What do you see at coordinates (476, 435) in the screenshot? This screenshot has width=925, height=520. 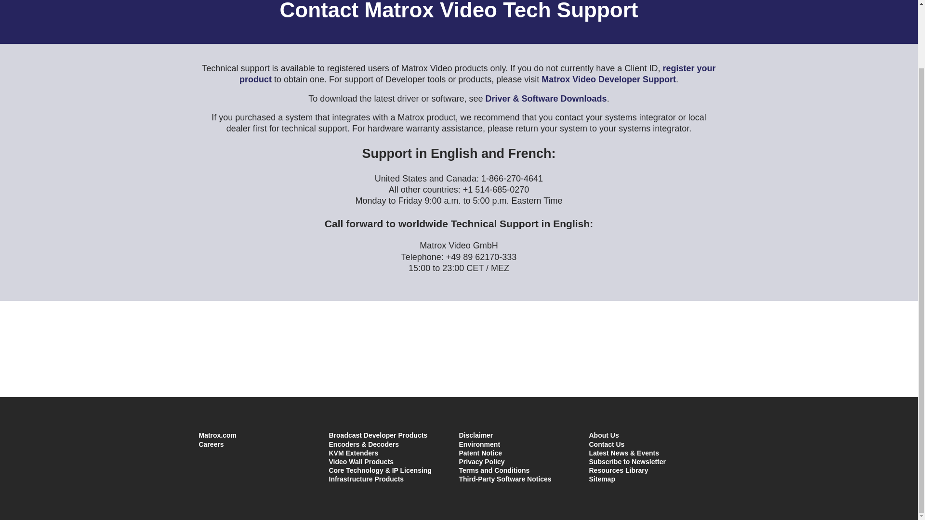 I see `Disclaimer` at bounding box center [476, 435].